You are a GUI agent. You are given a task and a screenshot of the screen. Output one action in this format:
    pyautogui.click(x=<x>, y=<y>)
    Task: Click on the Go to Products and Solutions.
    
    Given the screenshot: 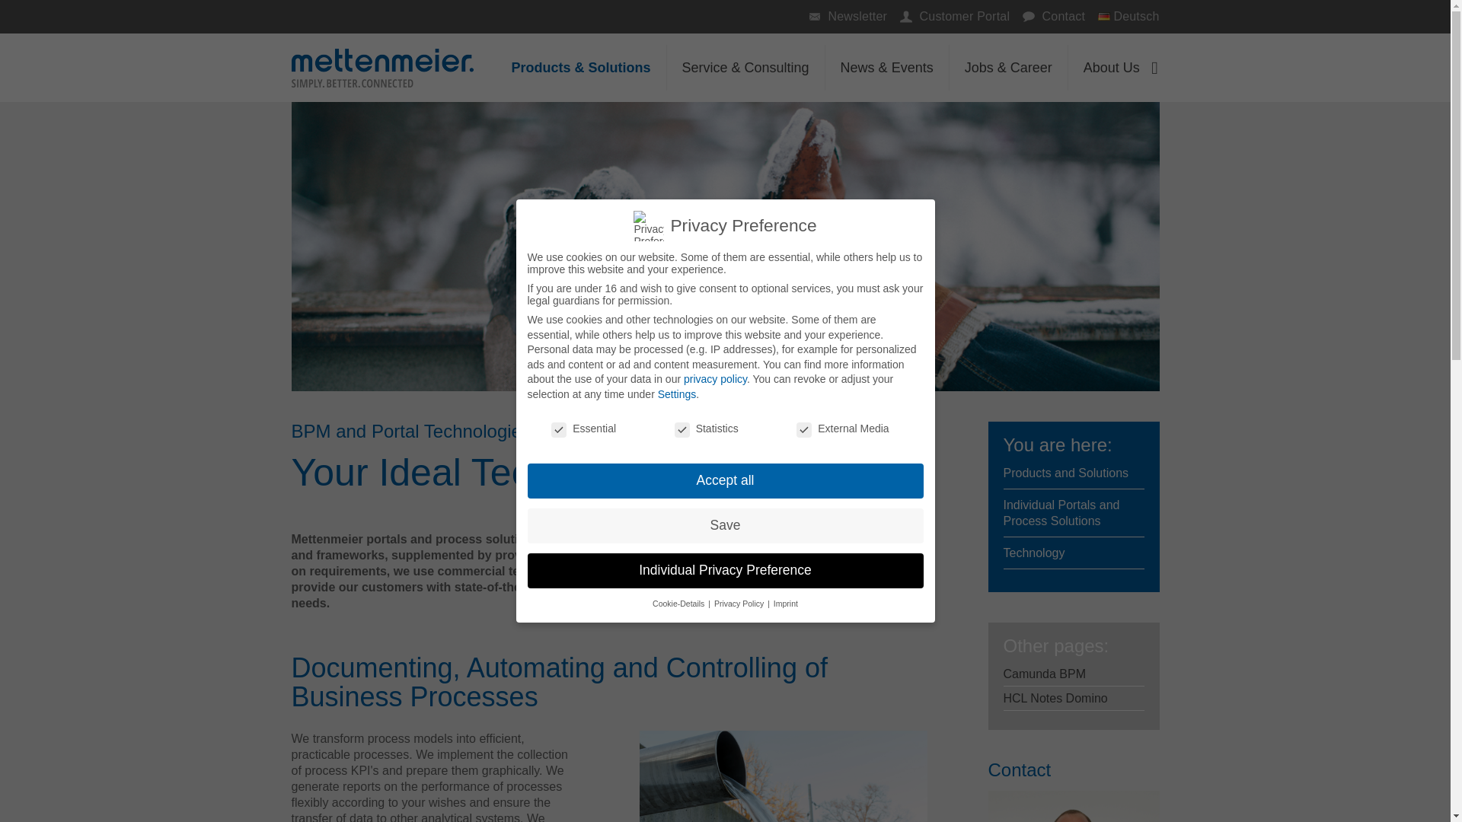 What is the action you would take?
    pyautogui.click(x=1066, y=473)
    